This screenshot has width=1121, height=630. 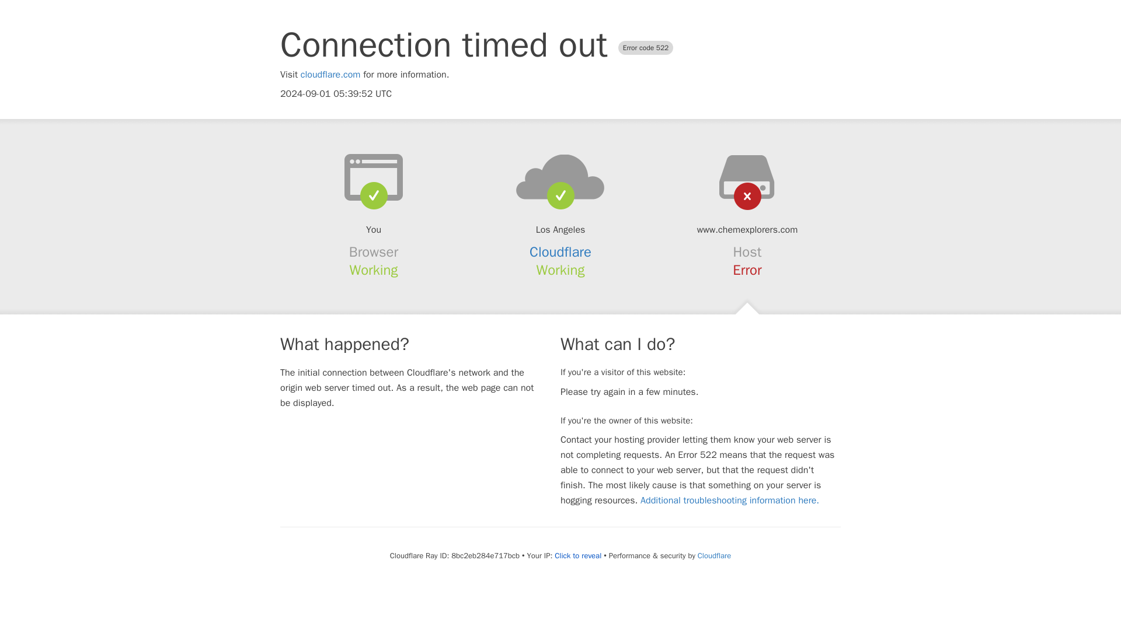 What do you see at coordinates (730, 501) in the screenshot?
I see `Additional troubleshooting information here.` at bounding box center [730, 501].